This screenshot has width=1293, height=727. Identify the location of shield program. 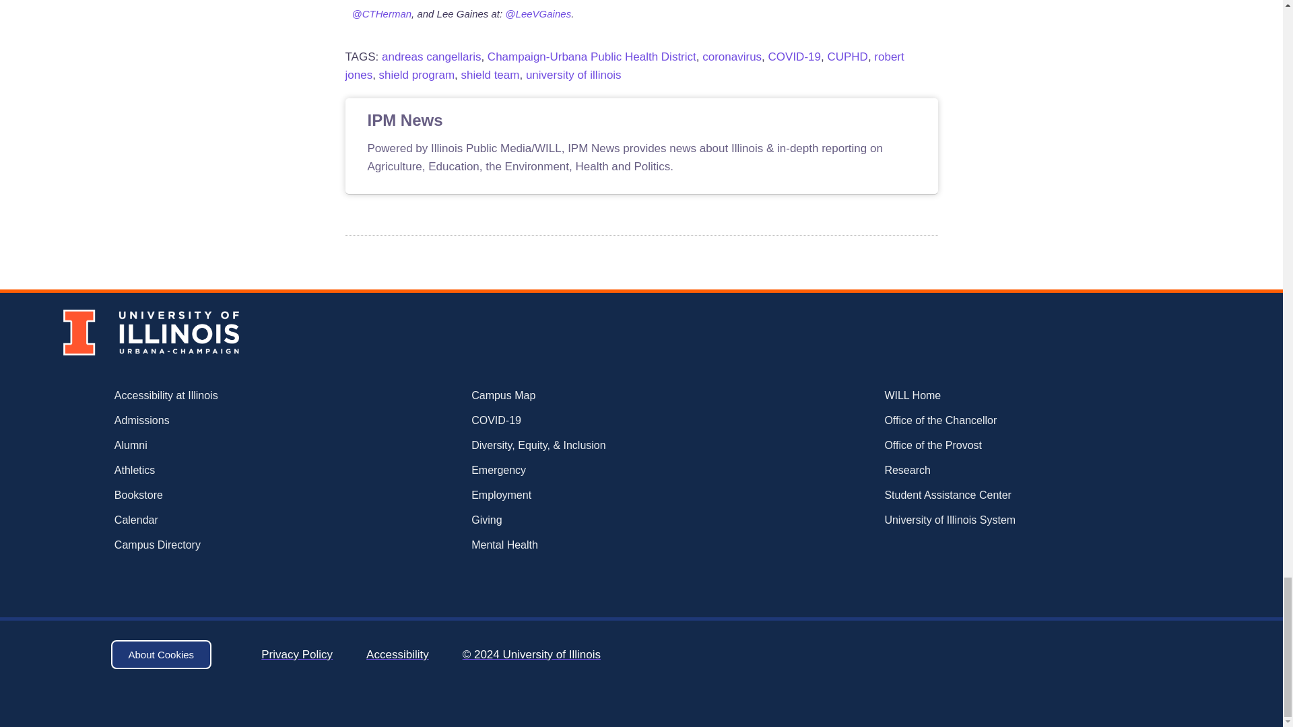
(416, 74).